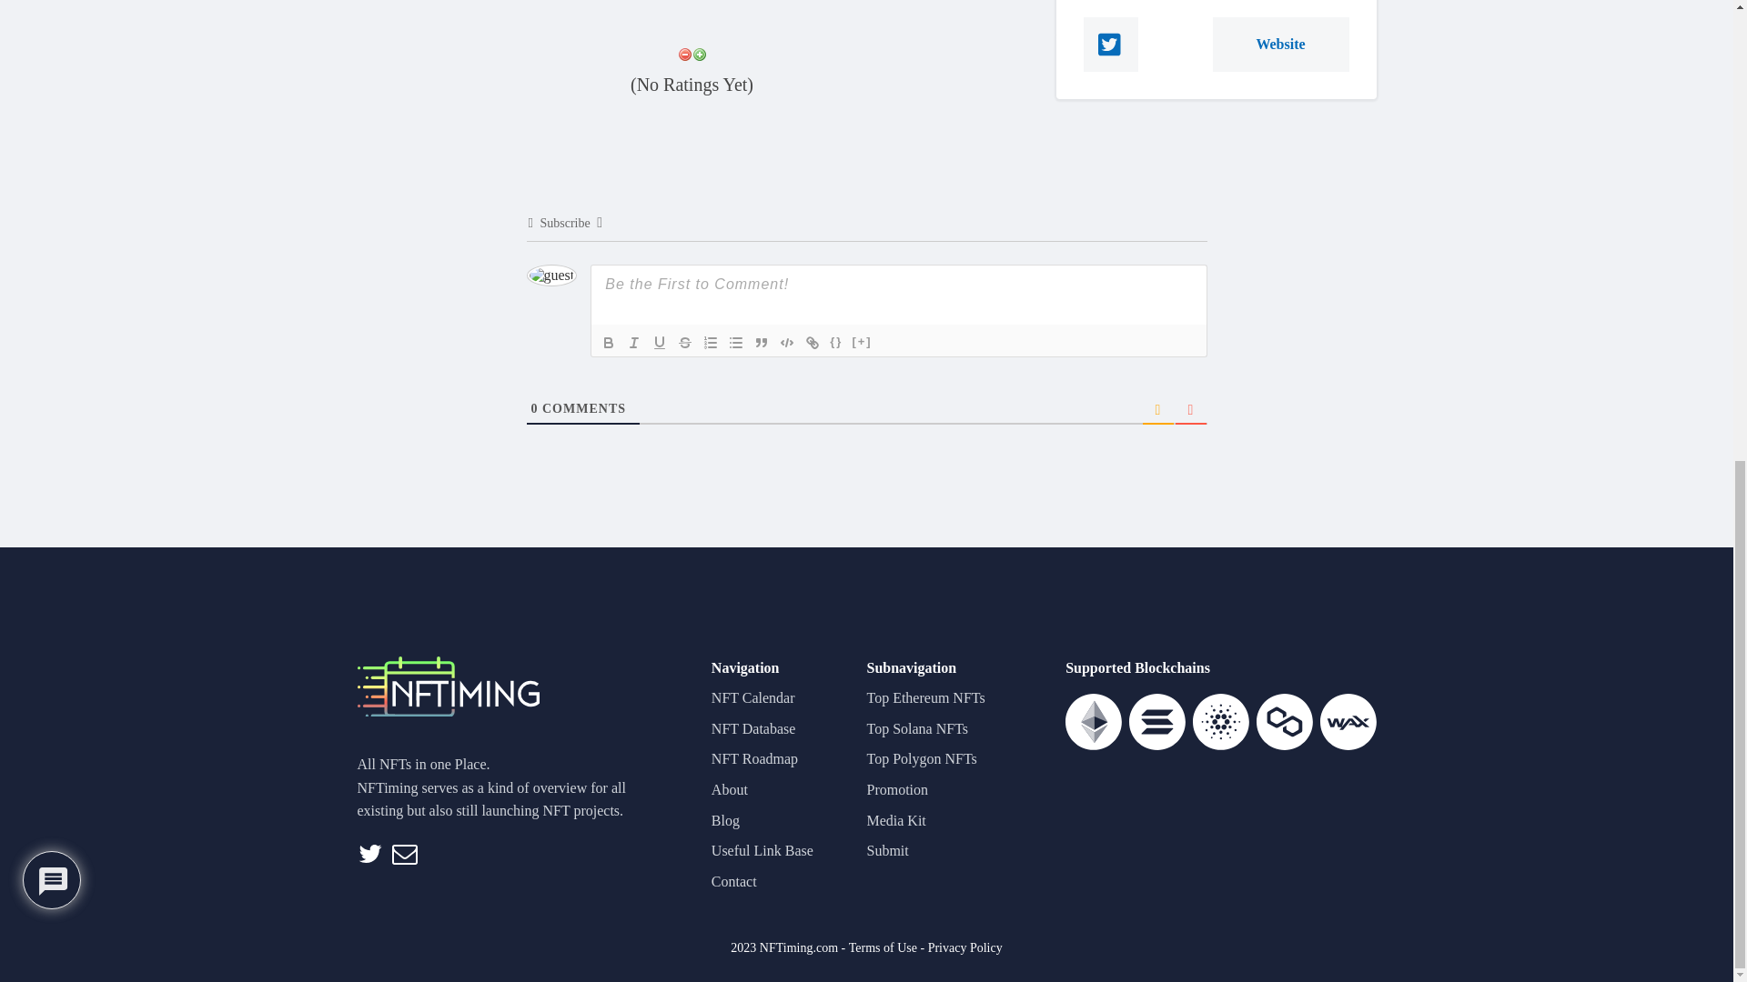  I want to click on Strike, so click(684, 342).